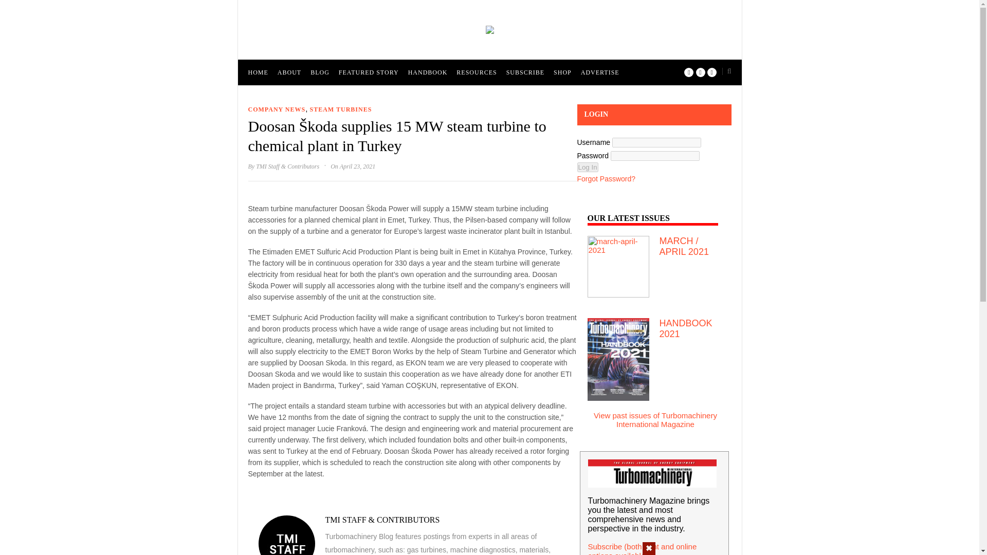 The height and width of the screenshot is (555, 987). What do you see at coordinates (276, 110) in the screenshot?
I see `COMPANY NEWS` at bounding box center [276, 110].